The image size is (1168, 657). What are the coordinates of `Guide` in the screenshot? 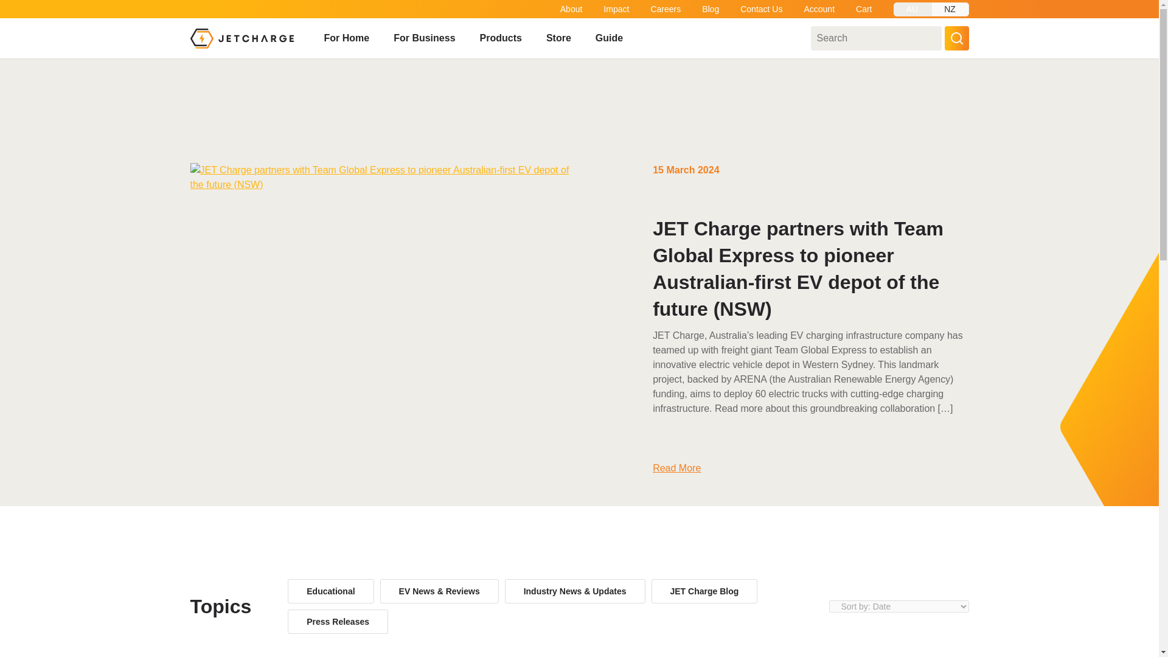 It's located at (609, 38).